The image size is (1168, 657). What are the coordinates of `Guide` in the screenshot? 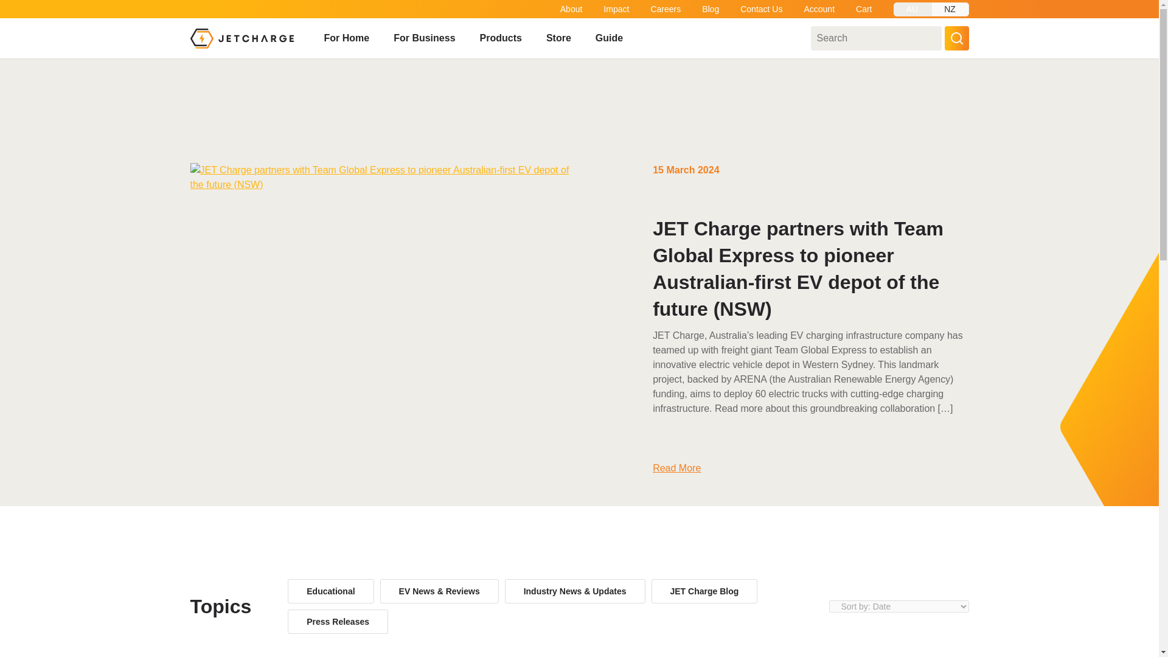 It's located at (609, 38).